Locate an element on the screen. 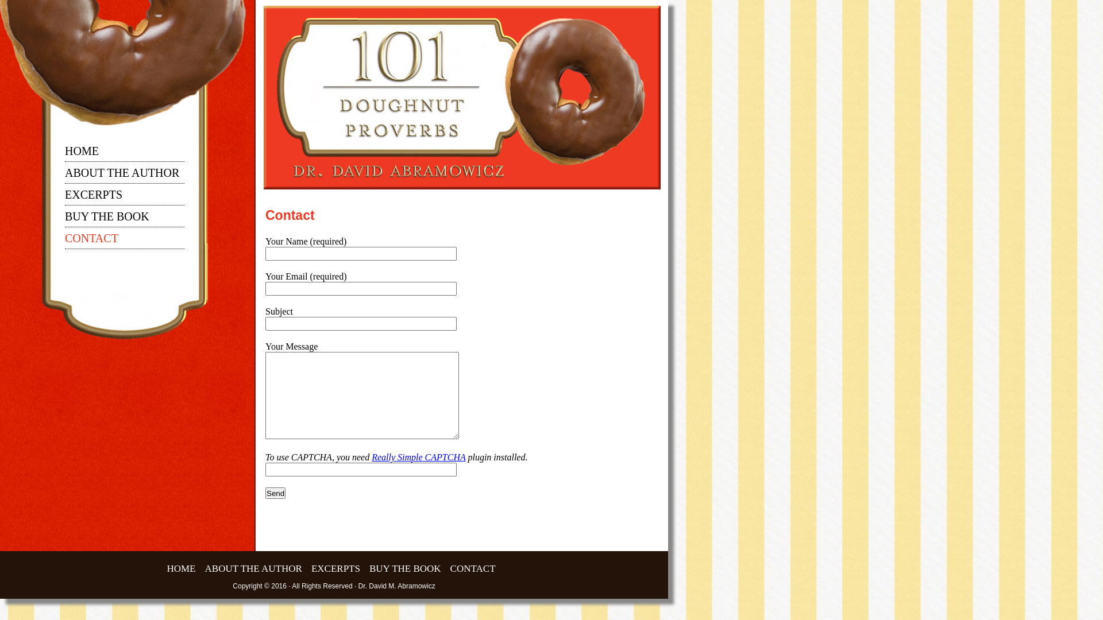 The height and width of the screenshot is (620, 1103). HOME is located at coordinates (82, 154).